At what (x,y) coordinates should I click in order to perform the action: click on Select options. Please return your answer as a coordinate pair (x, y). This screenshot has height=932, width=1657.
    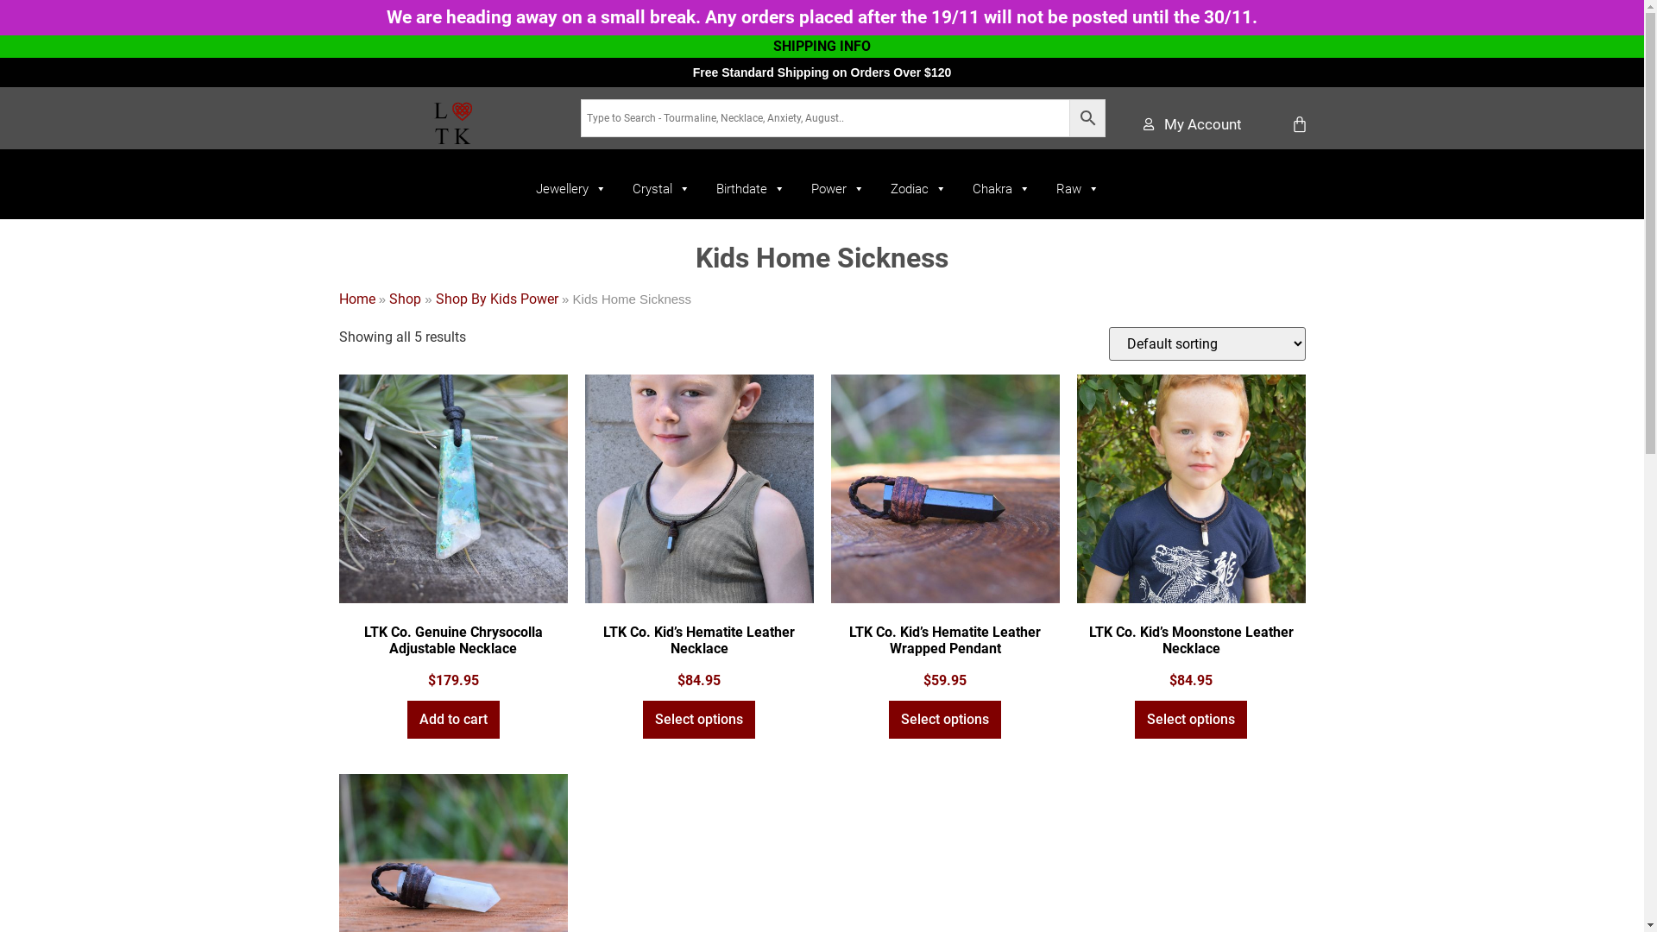
    Looking at the image, I should click on (699, 720).